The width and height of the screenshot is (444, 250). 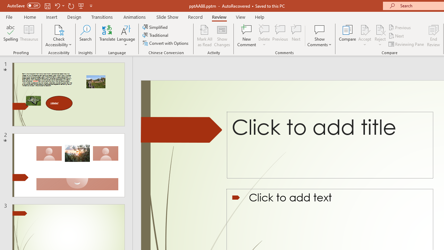 What do you see at coordinates (264, 35) in the screenshot?
I see `Delete` at bounding box center [264, 35].